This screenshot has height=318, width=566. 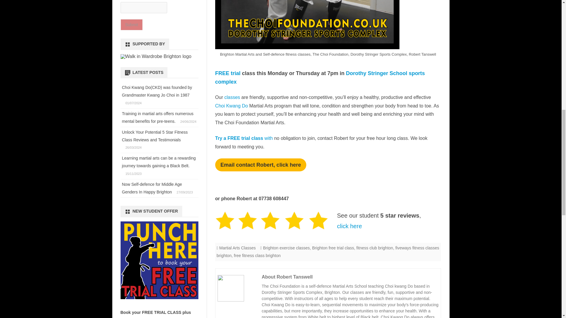 I want to click on Dorothy Stringer School sports complex, so click(x=320, y=77).